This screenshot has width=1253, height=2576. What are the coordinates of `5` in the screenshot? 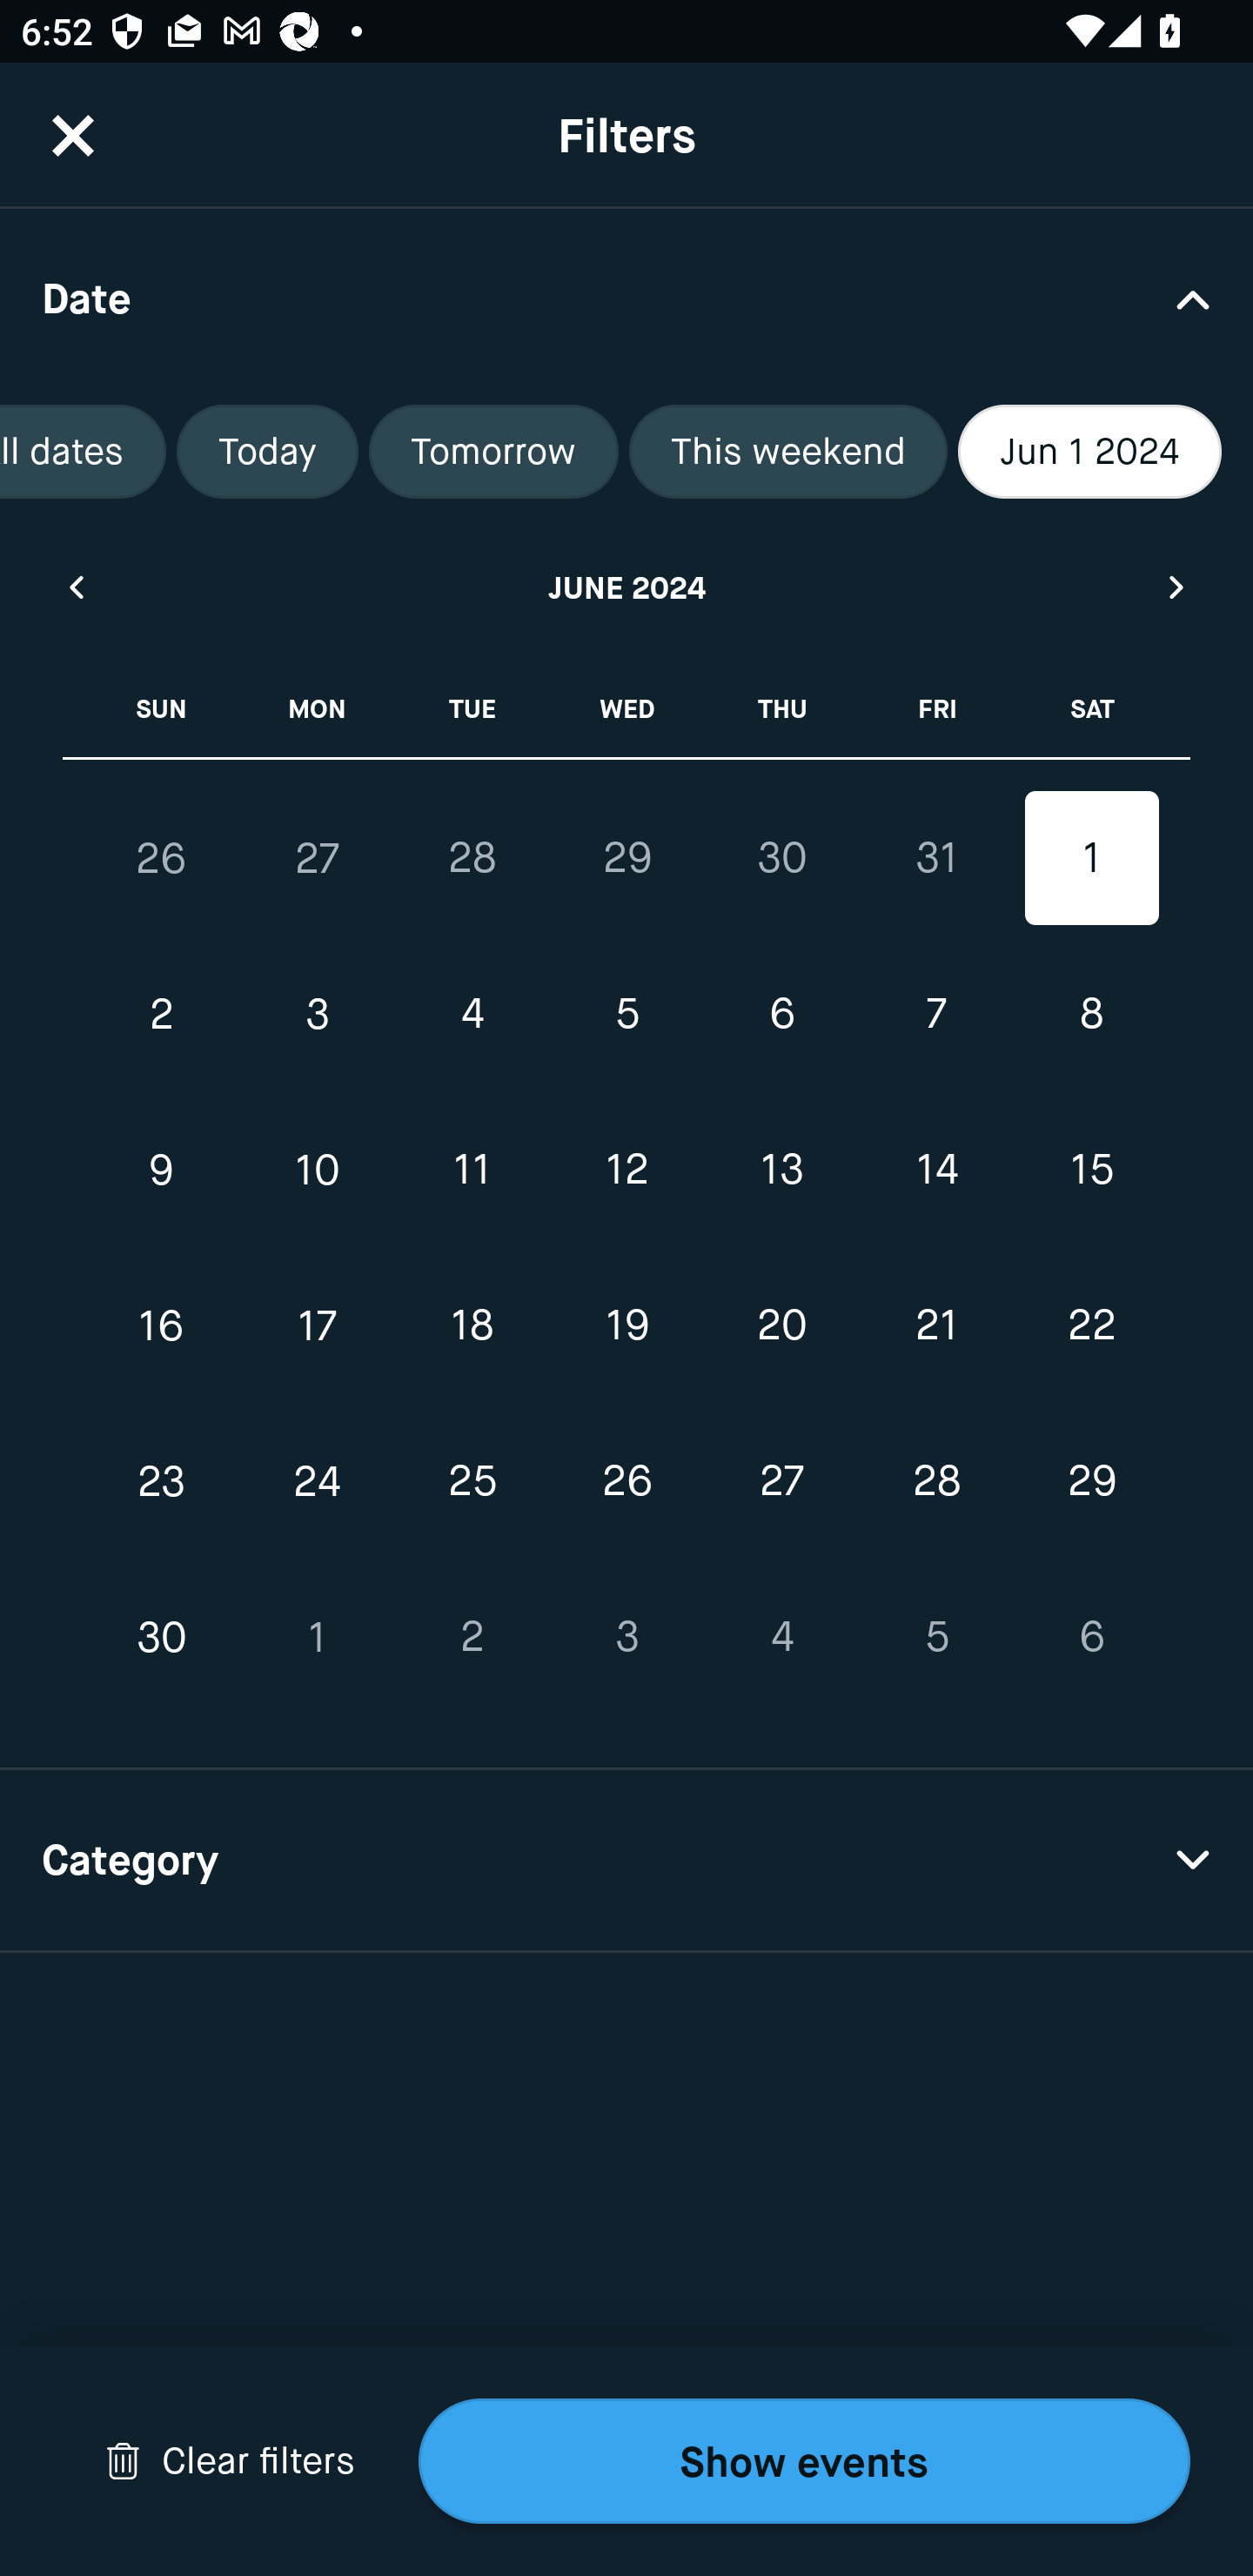 It's located at (936, 1636).